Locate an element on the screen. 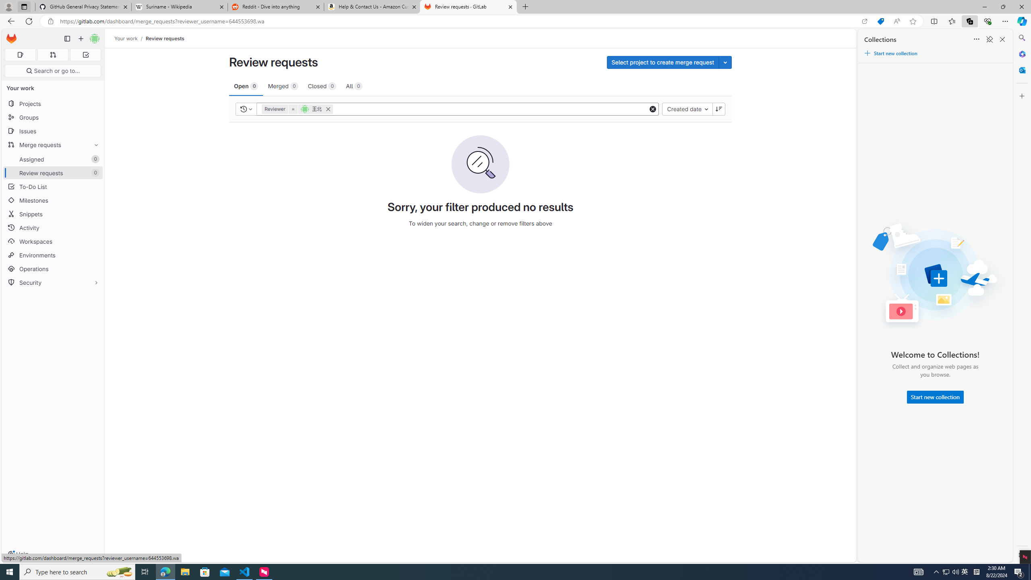 The width and height of the screenshot is (1031, 580). Toggle project select is located at coordinates (725, 62).